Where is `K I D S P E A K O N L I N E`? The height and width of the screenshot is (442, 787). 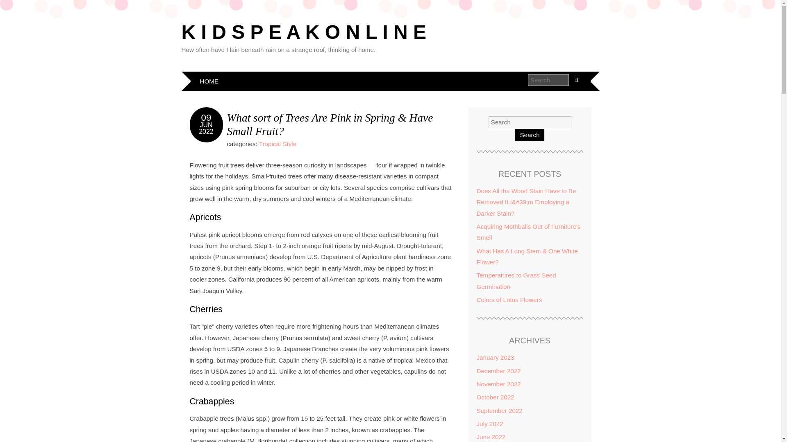 K I D S P E A K O N L I N E is located at coordinates (303, 32).